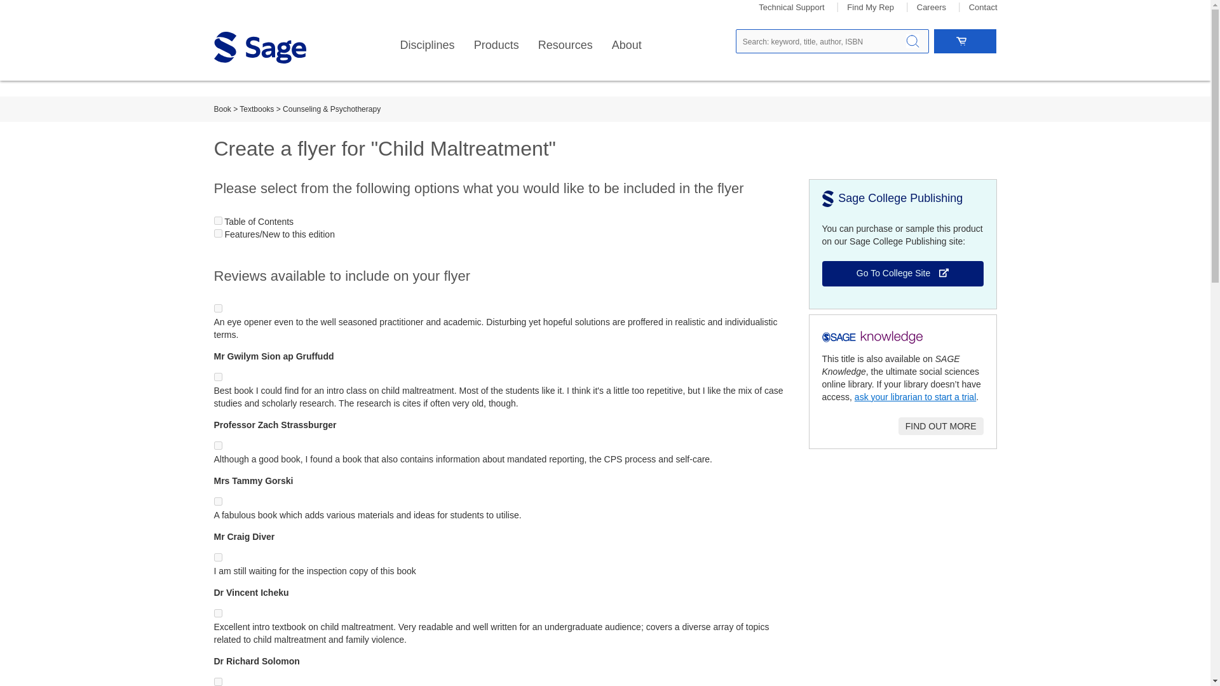 The width and height of the screenshot is (1220, 686). Describe the element at coordinates (912, 41) in the screenshot. I see `Search` at that location.